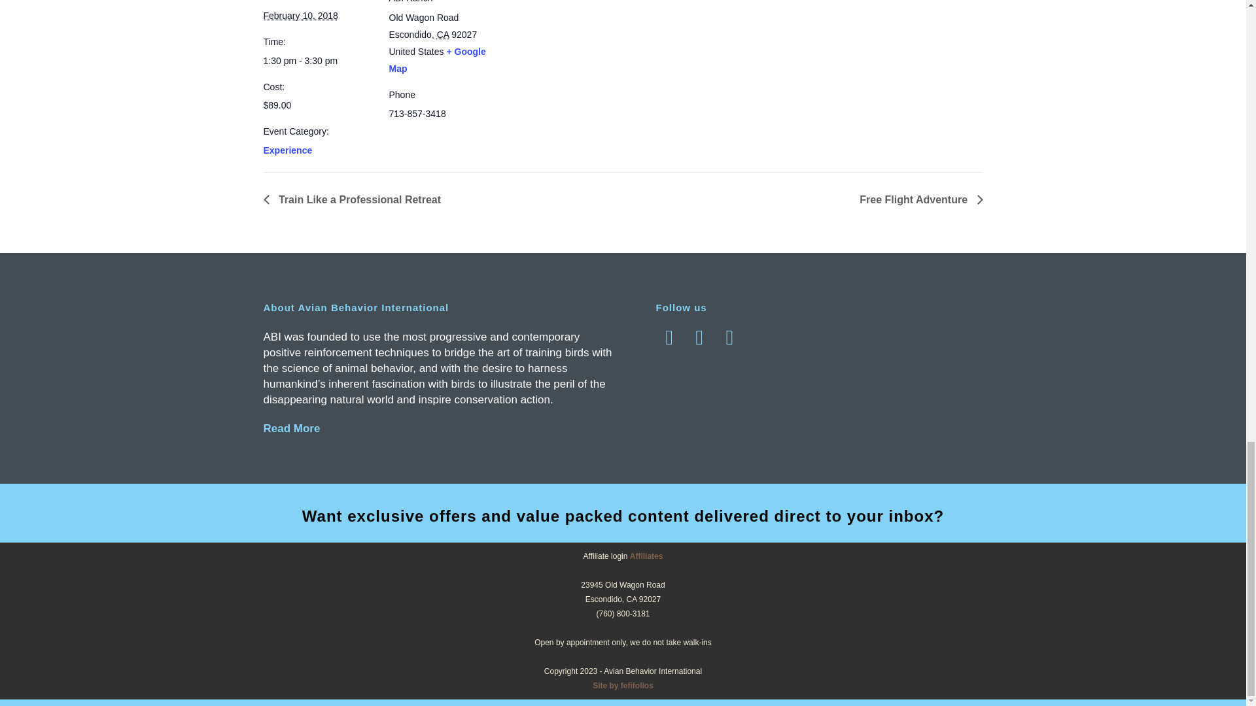 The height and width of the screenshot is (706, 1256). What do you see at coordinates (701, 344) in the screenshot?
I see `Avian Behavior's Instagram` at bounding box center [701, 344].